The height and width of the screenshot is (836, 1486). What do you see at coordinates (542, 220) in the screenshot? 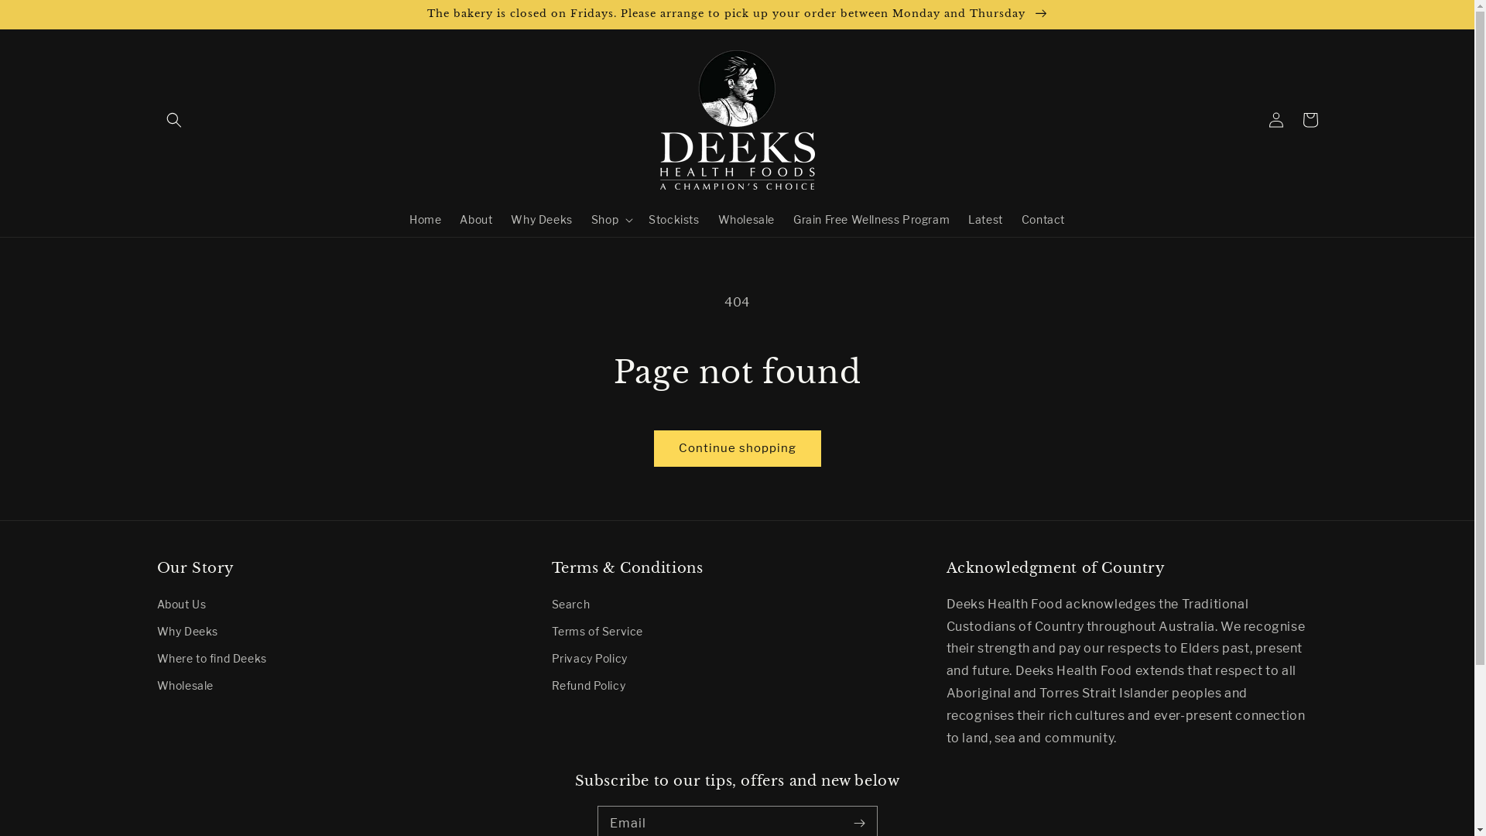
I see `Why Deeks` at bounding box center [542, 220].